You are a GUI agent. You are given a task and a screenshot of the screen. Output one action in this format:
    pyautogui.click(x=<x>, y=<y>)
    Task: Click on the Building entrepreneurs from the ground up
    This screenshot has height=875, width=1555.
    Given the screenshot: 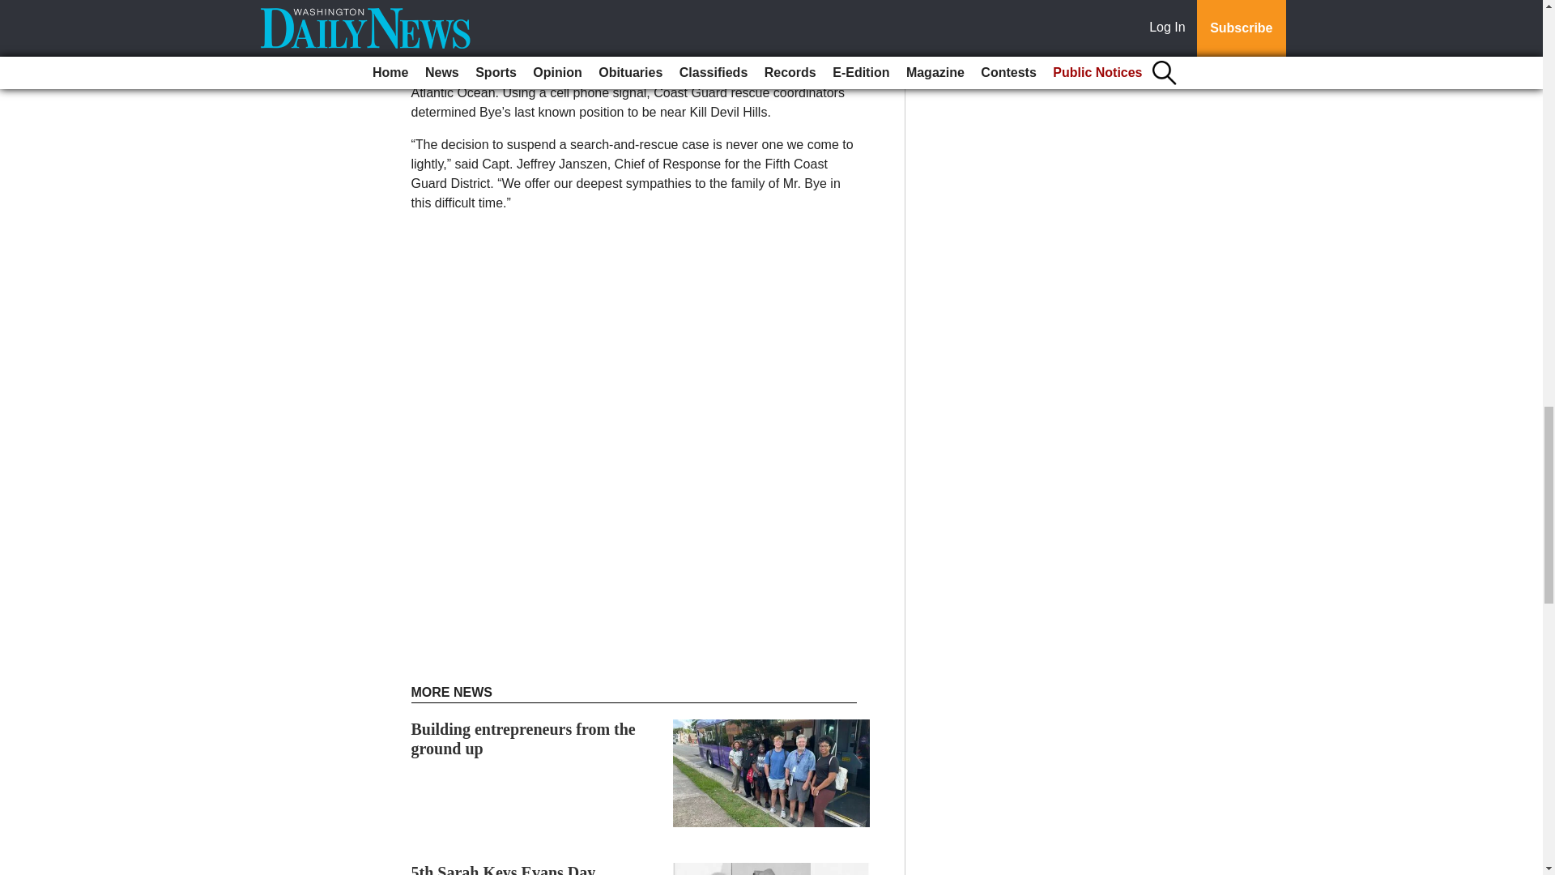 What is the action you would take?
    pyautogui.click(x=523, y=739)
    